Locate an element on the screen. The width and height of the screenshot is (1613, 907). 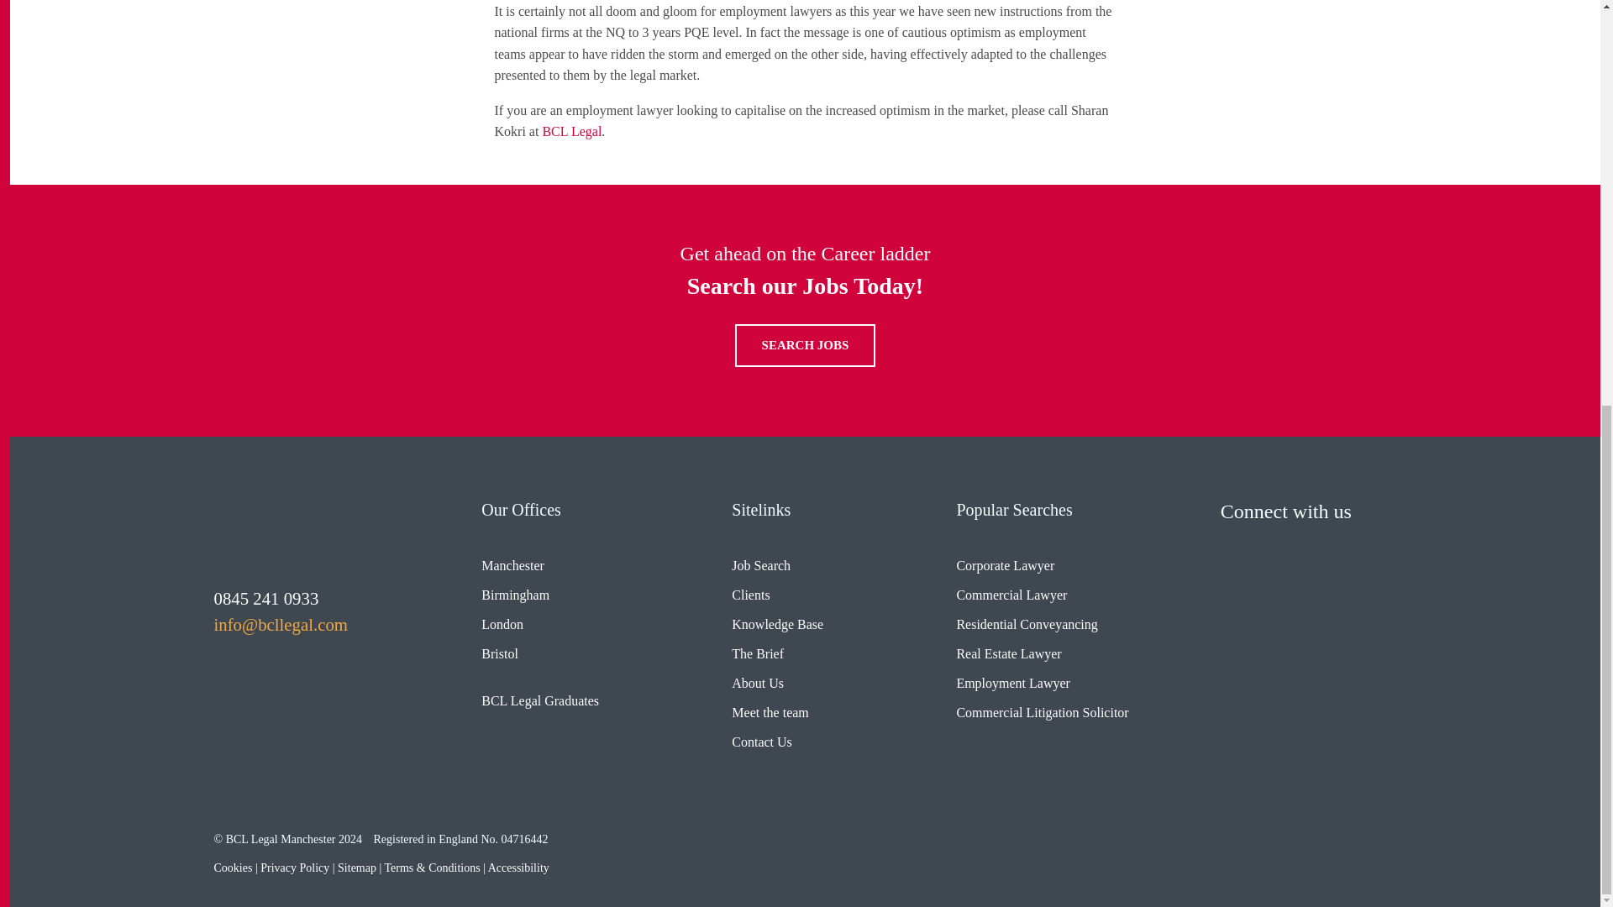
BCL Legal Recruitment is located at coordinates (264, 529).